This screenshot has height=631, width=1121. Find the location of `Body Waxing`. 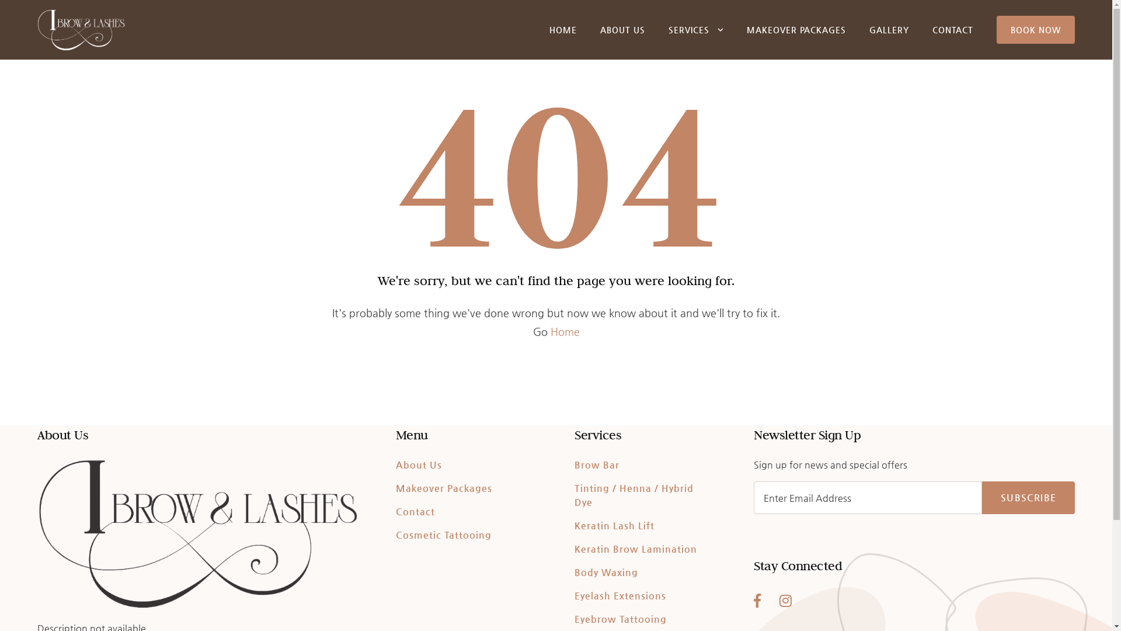

Body Waxing is located at coordinates (610, 573).